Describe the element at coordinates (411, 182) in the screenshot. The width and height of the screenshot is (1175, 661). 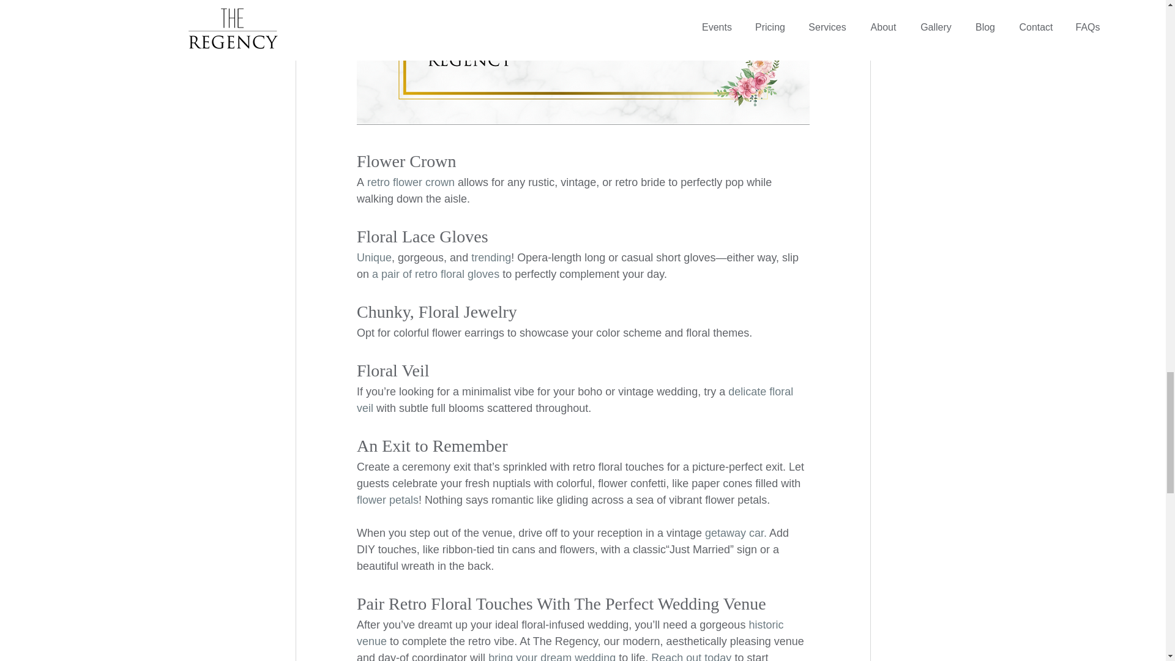
I see `retro flower crown` at that location.